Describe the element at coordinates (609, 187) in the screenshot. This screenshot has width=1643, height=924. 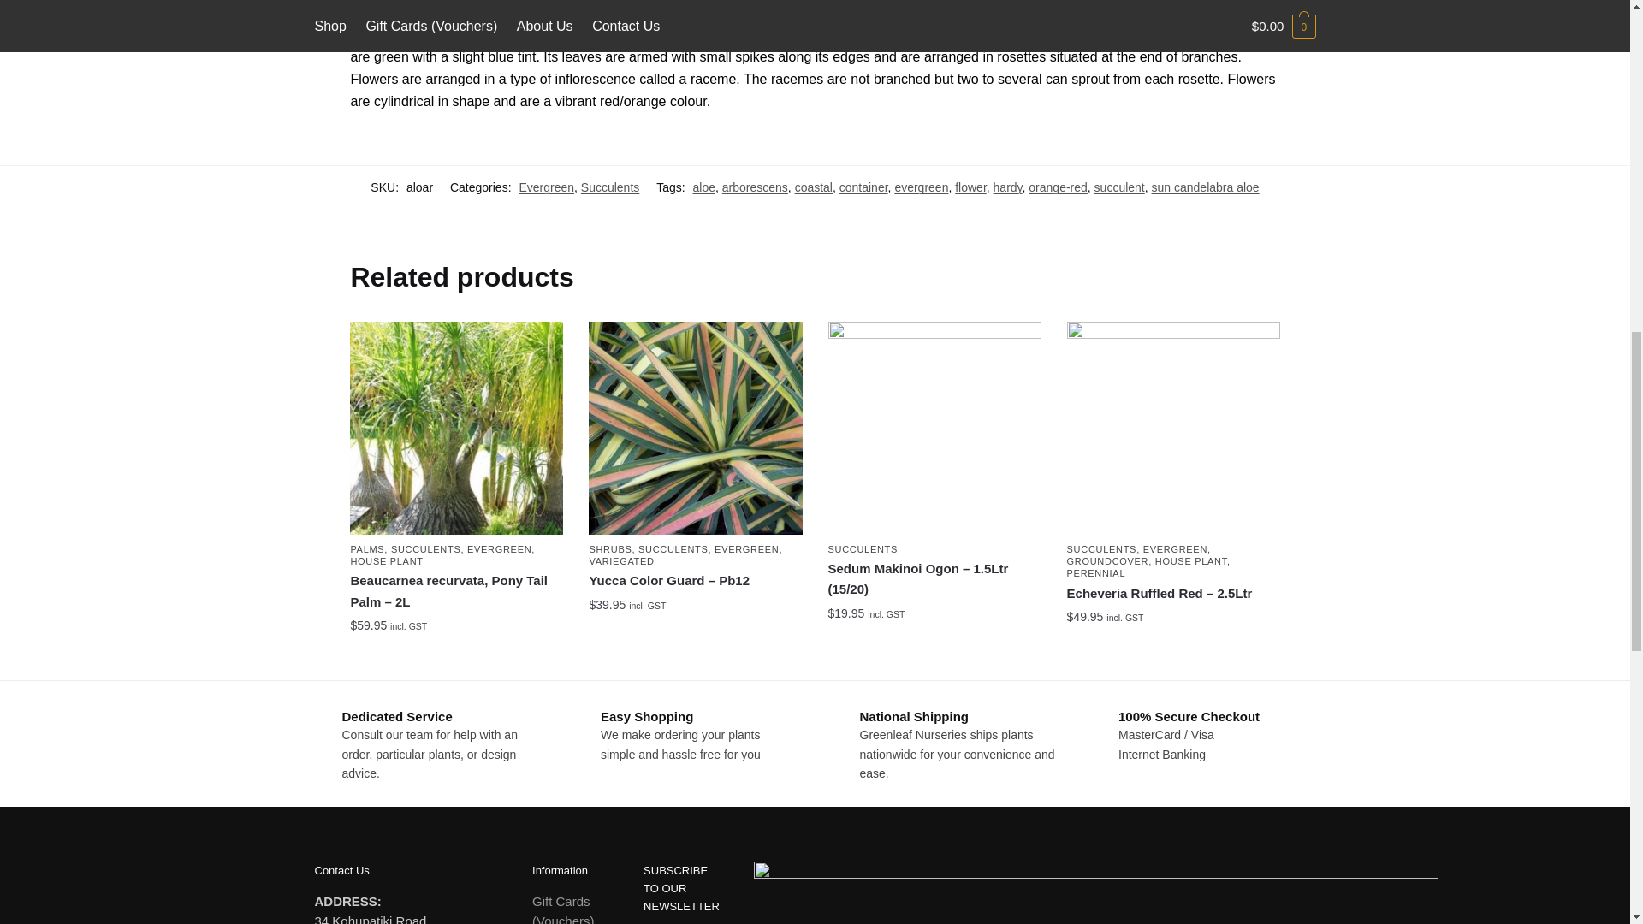
I see `Succulents` at that location.